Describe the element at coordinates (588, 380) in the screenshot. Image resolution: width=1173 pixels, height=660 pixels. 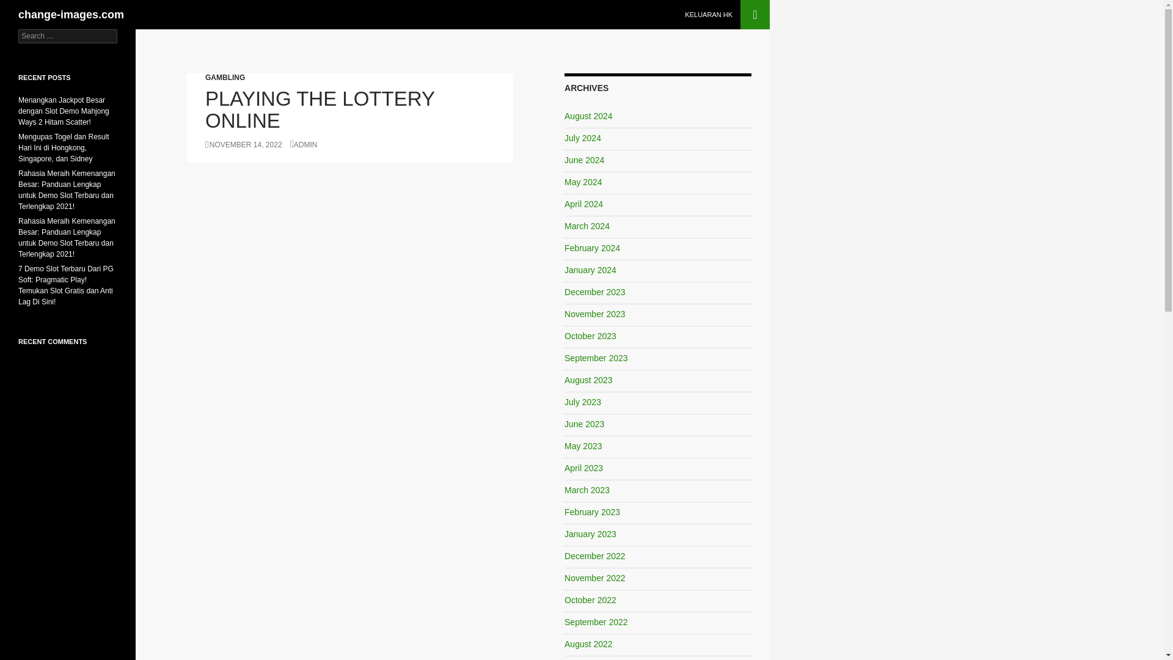
I see `August 2023` at that location.